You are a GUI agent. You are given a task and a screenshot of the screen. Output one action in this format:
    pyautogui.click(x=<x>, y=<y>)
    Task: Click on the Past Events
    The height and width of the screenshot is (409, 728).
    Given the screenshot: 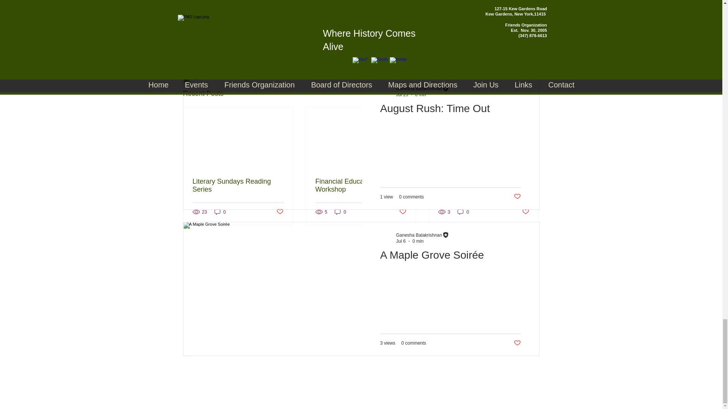 What is the action you would take?
    pyautogui.click(x=487, y=30)
    